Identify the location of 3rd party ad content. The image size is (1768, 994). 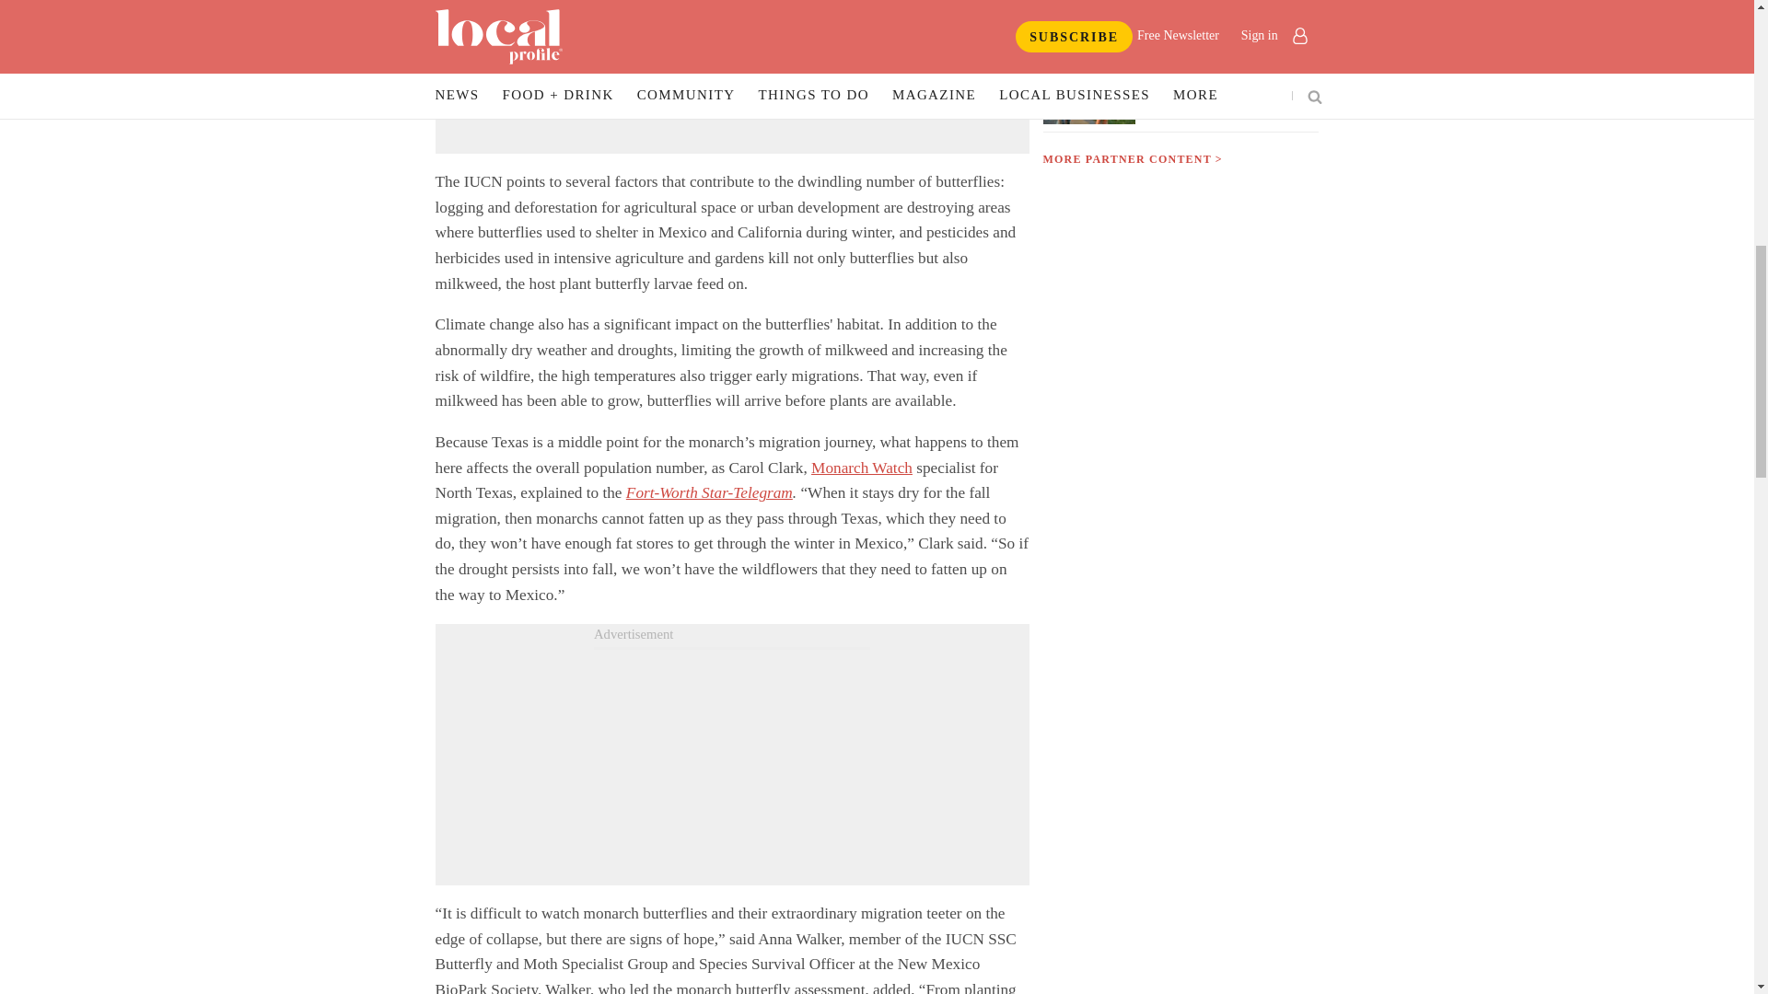
(731, 764).